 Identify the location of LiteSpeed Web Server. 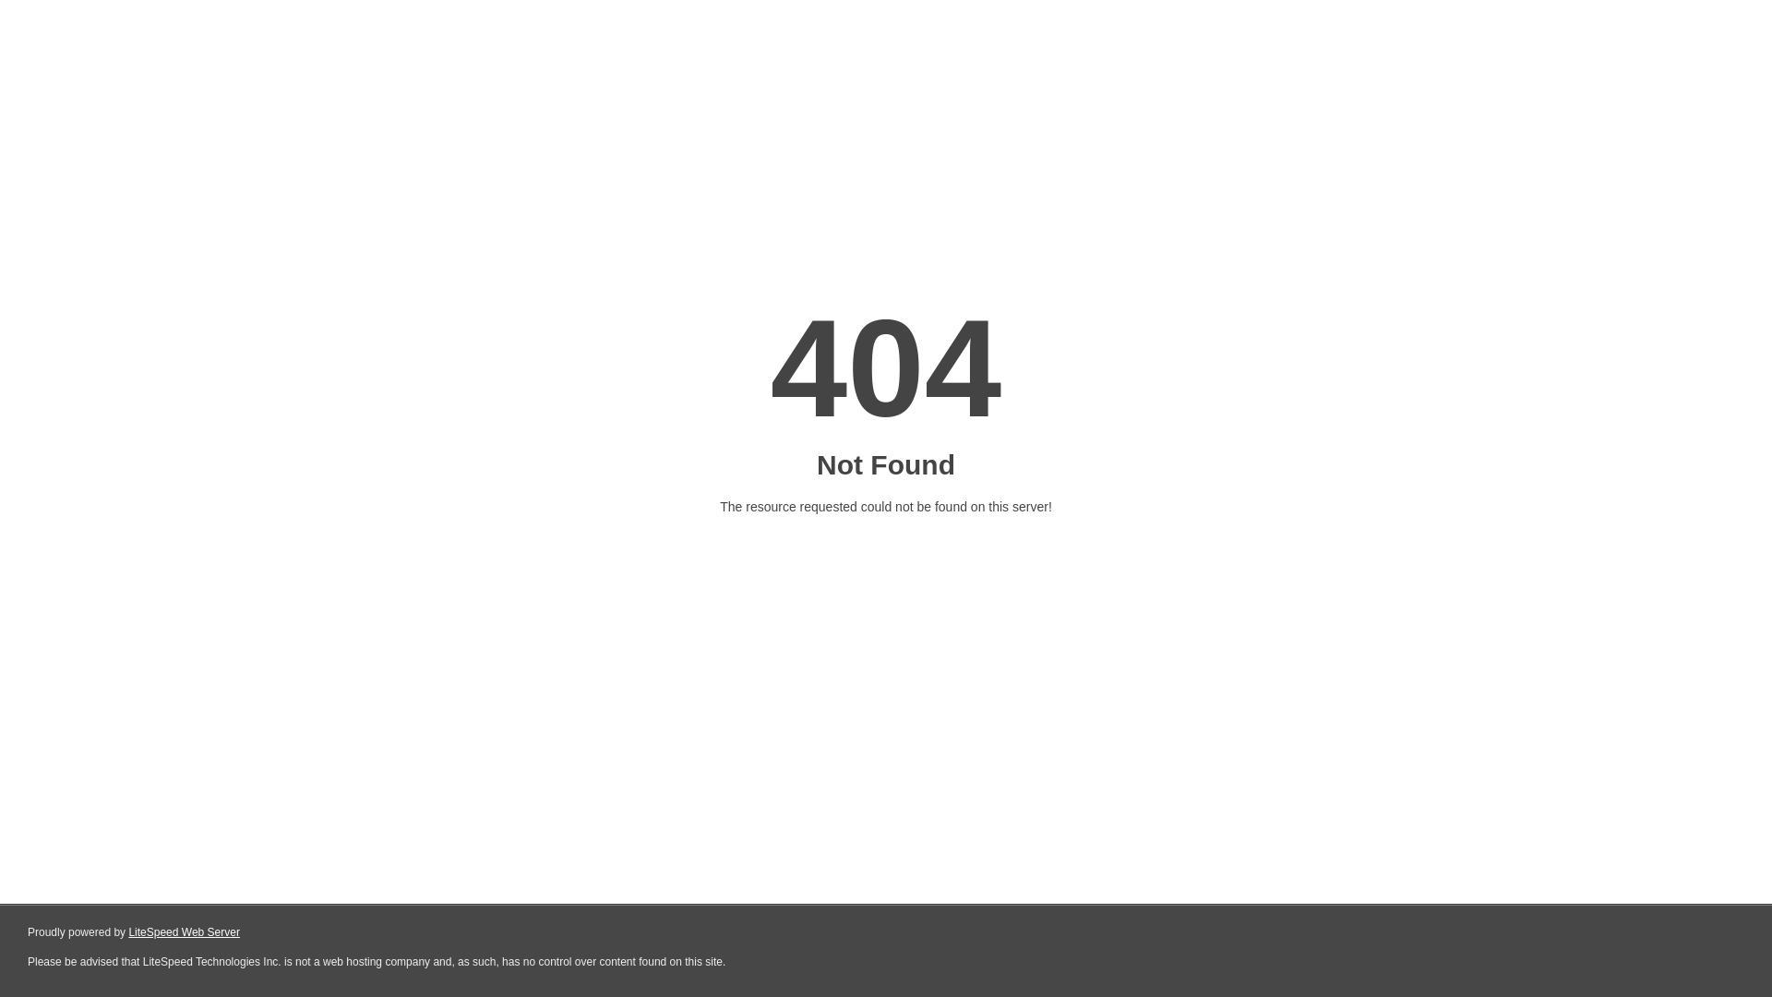
(185, 932).